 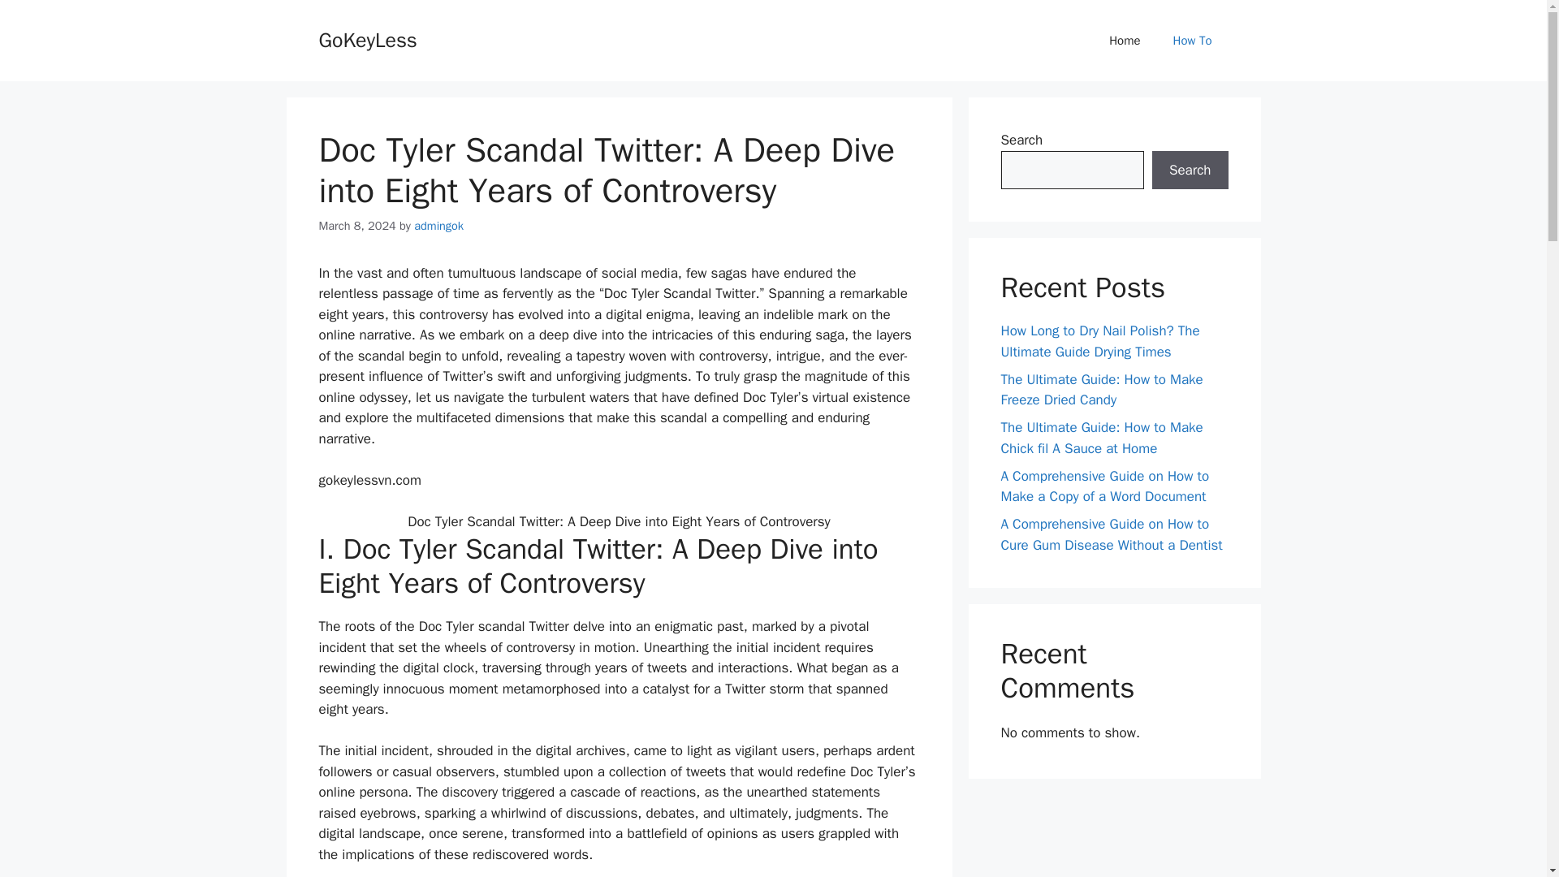 What do you see at coordinates (1101, 438) in the screenshot?
I see `The Ultimate Guide: How to Make Chick fil A Sauce at Home` at bounding box center [1101, 438].